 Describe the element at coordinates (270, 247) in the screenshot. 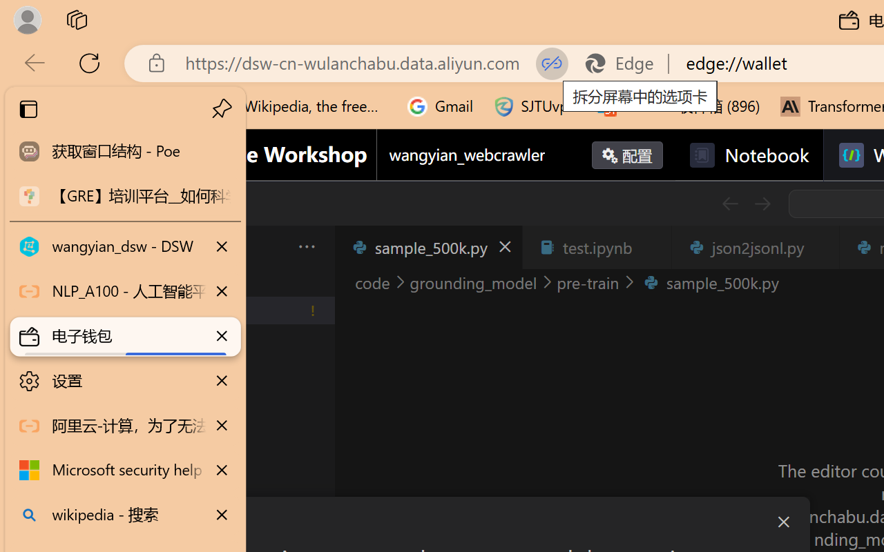

I see `Explorer actions` at that location.